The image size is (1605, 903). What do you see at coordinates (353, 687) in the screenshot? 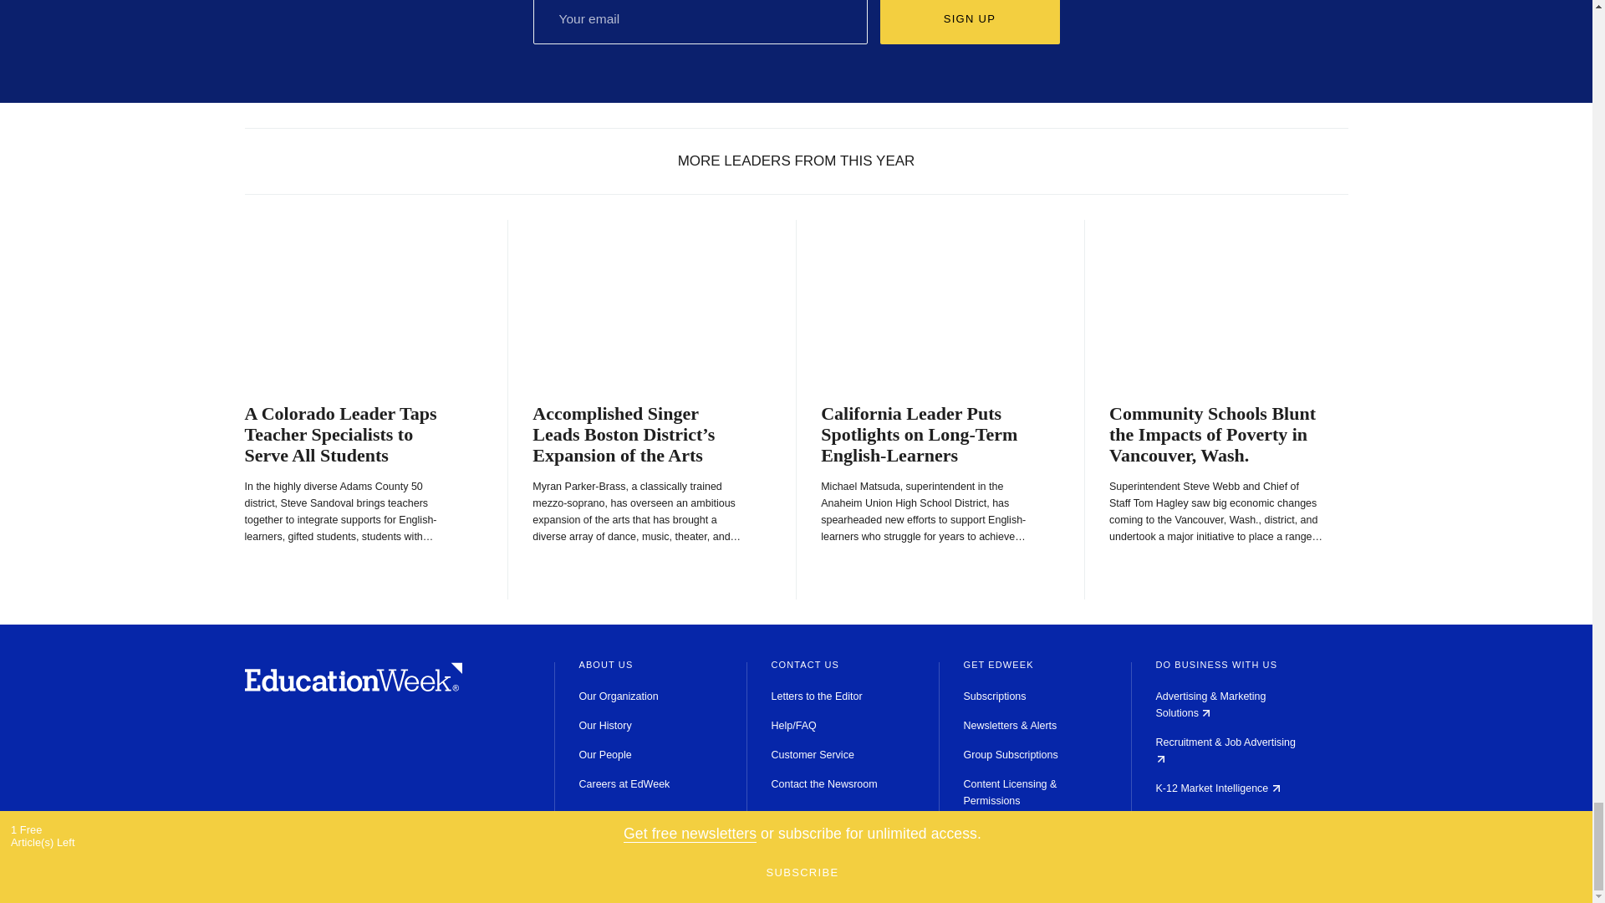
I see `Homepage` at bounding box center [353, 687].